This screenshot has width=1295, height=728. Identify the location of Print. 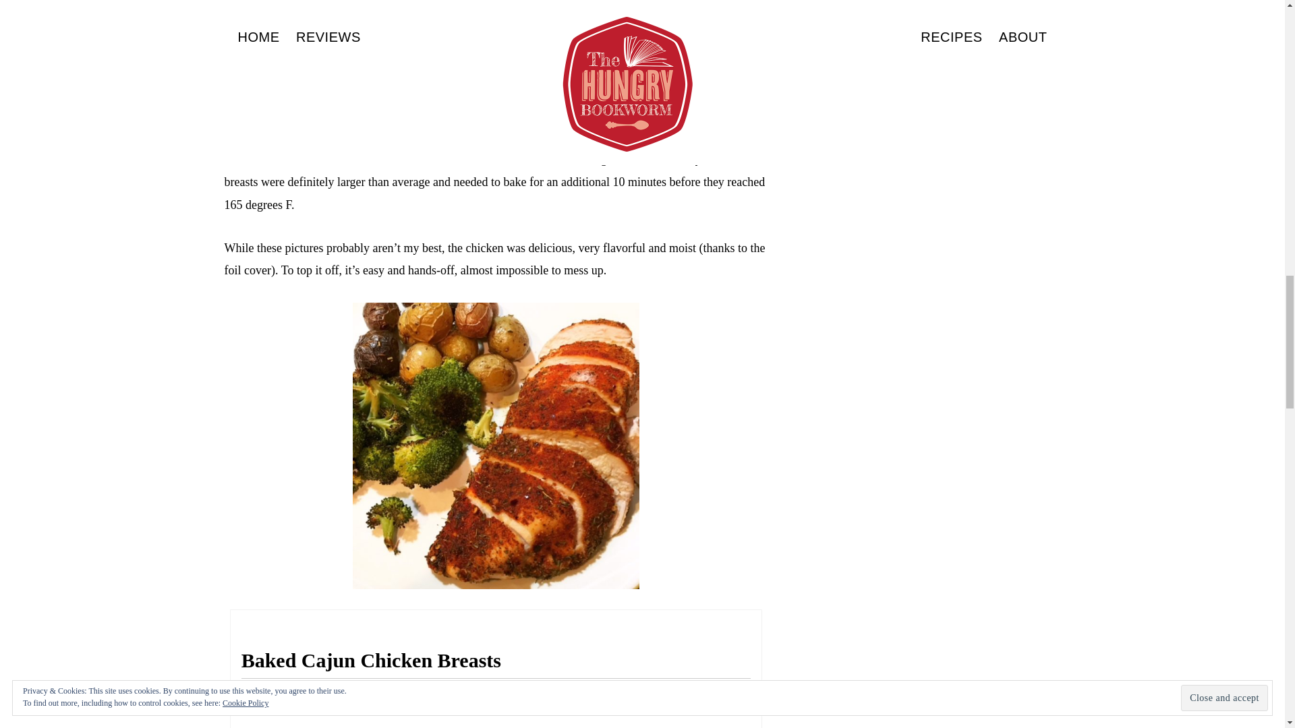
(741, 693).